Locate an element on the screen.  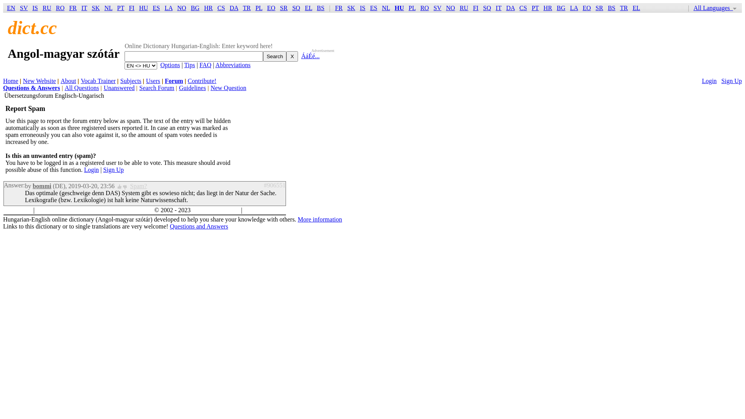
EO is located at coordinates (271, 8).